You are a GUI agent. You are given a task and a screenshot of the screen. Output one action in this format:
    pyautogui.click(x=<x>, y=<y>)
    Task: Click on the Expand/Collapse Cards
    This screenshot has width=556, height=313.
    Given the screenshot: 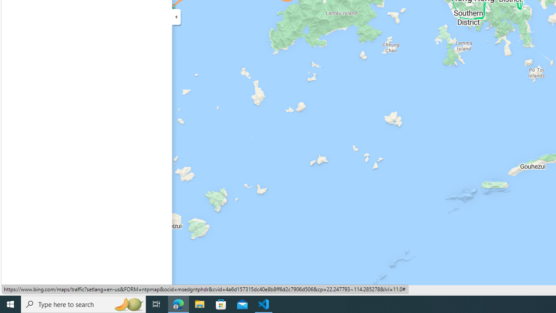 What is the action you would take?
    pyautogui.click(x=176, y=17)
    